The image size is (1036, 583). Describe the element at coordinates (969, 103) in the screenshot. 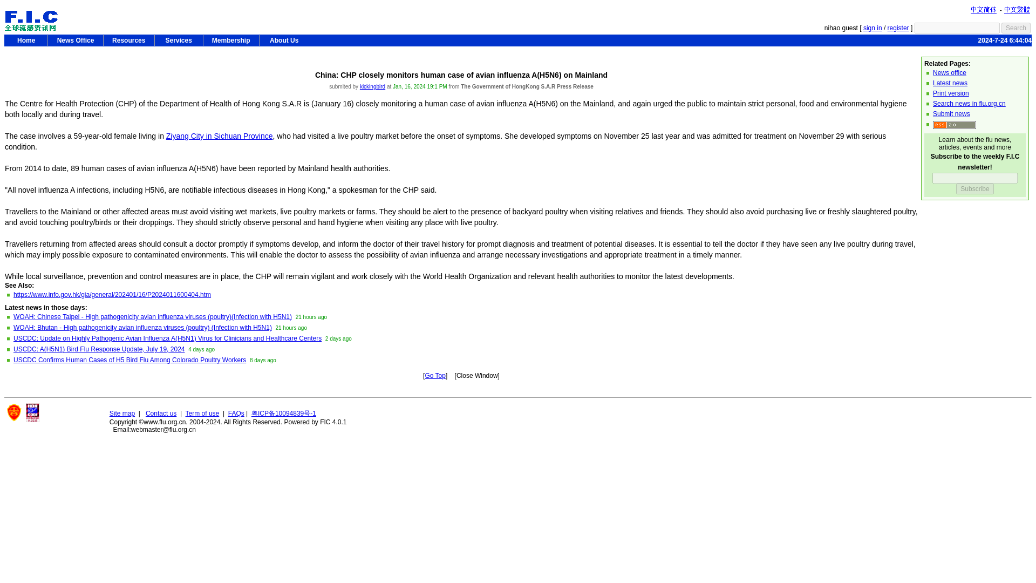

I see `Search news in flu.org.cn` at that location.